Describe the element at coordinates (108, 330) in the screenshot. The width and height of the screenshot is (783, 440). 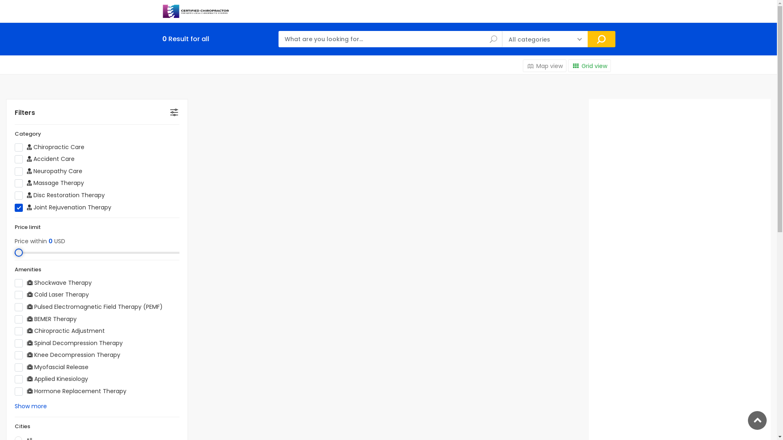
I see `chiropractic-adjustment` at that location.